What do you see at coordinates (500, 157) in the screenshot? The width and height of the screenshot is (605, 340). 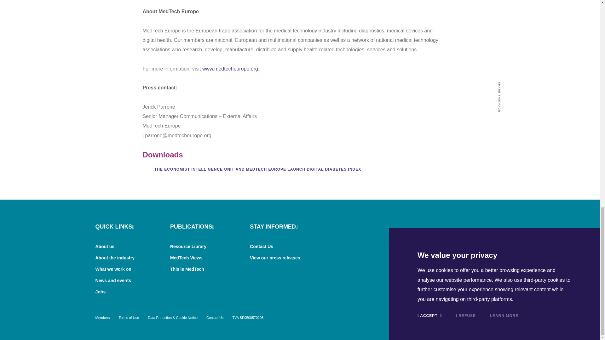 I see `Share on Email` at bounding box center [500, 157].